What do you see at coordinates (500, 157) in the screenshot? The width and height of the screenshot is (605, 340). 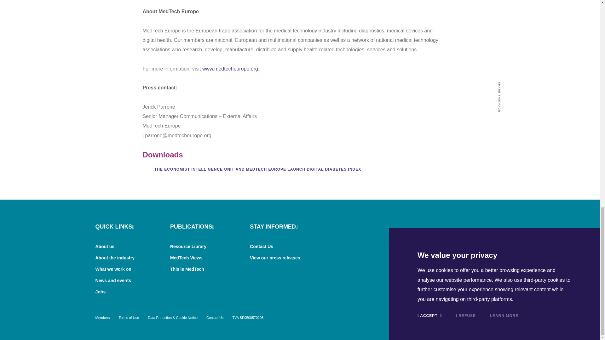 I see `Share on Email` at bounding box center [500, 157].